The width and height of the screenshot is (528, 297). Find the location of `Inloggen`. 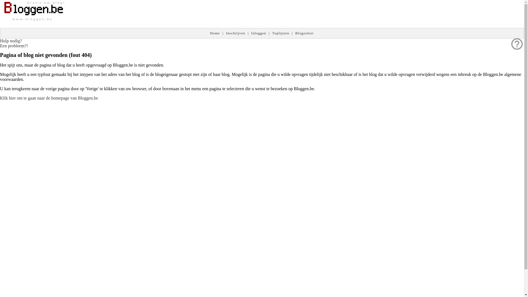

Inloggen is located at coordinates (259, 33).